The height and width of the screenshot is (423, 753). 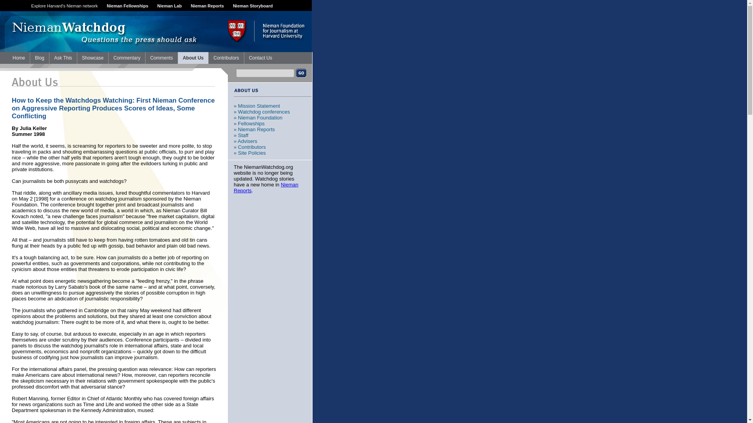 What do you see at coordinates (260, 58) in the screenshot?
I see `Contact Us` at bounding box center [260, 58].